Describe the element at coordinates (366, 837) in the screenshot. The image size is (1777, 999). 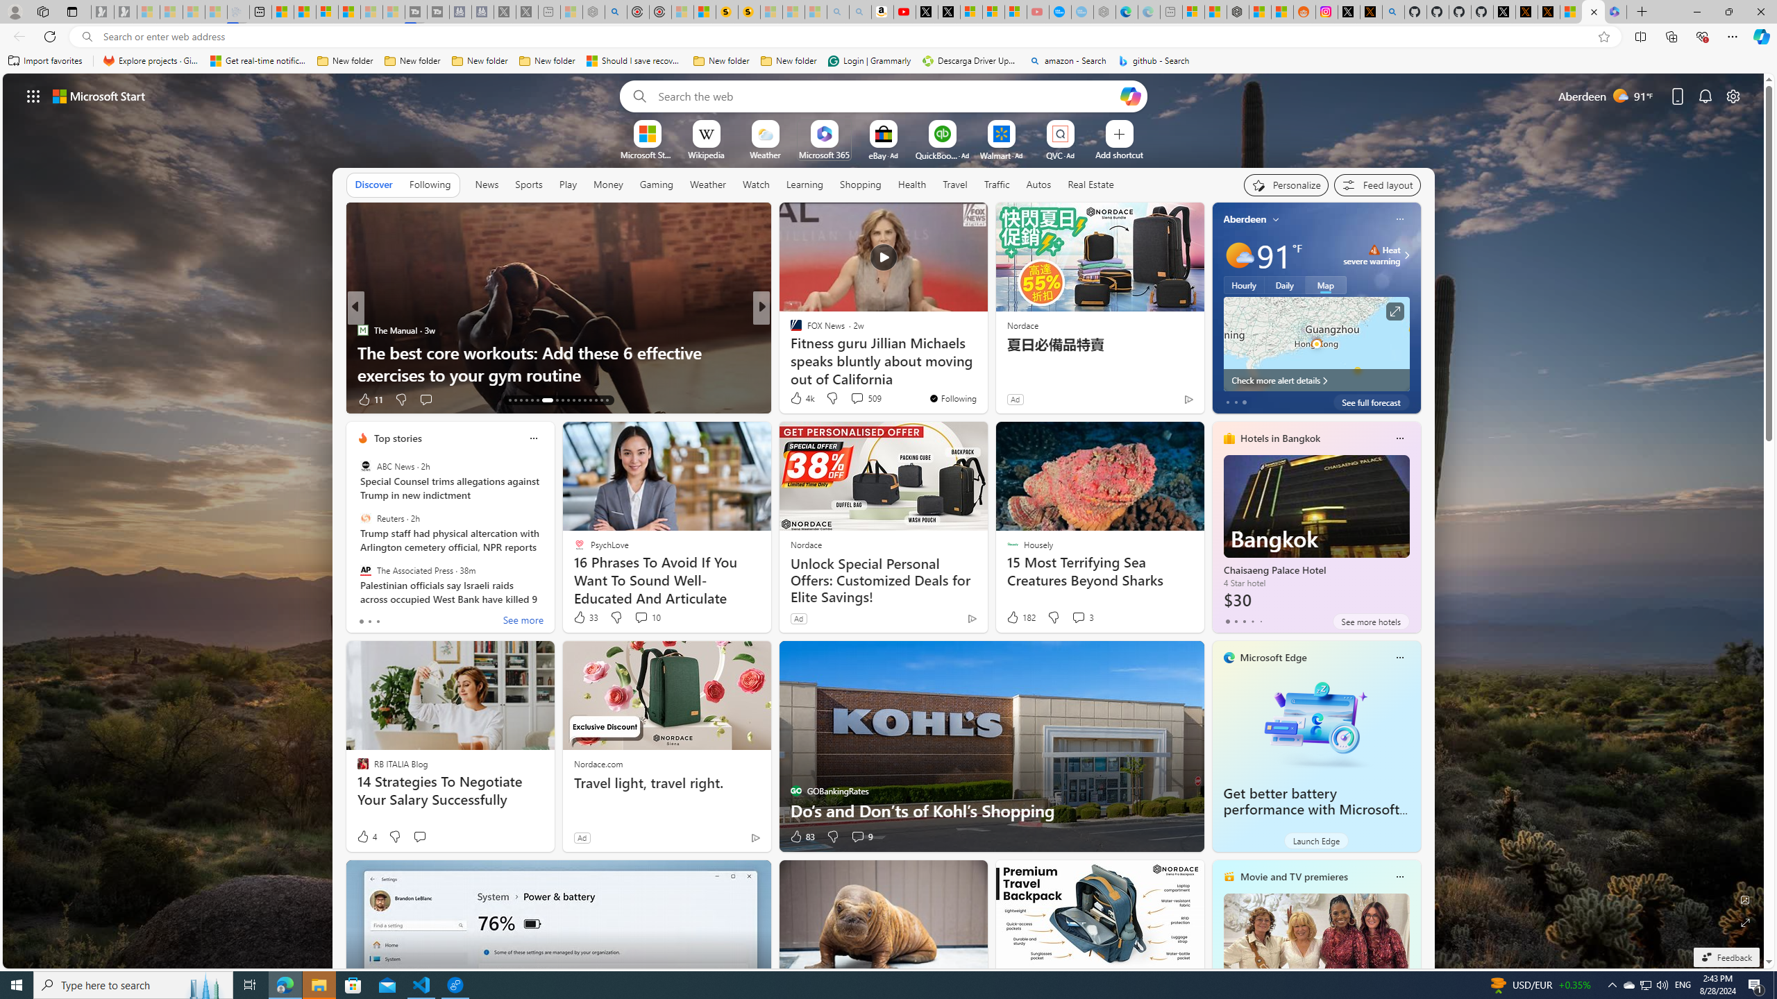
I see `4 Like` at that location.